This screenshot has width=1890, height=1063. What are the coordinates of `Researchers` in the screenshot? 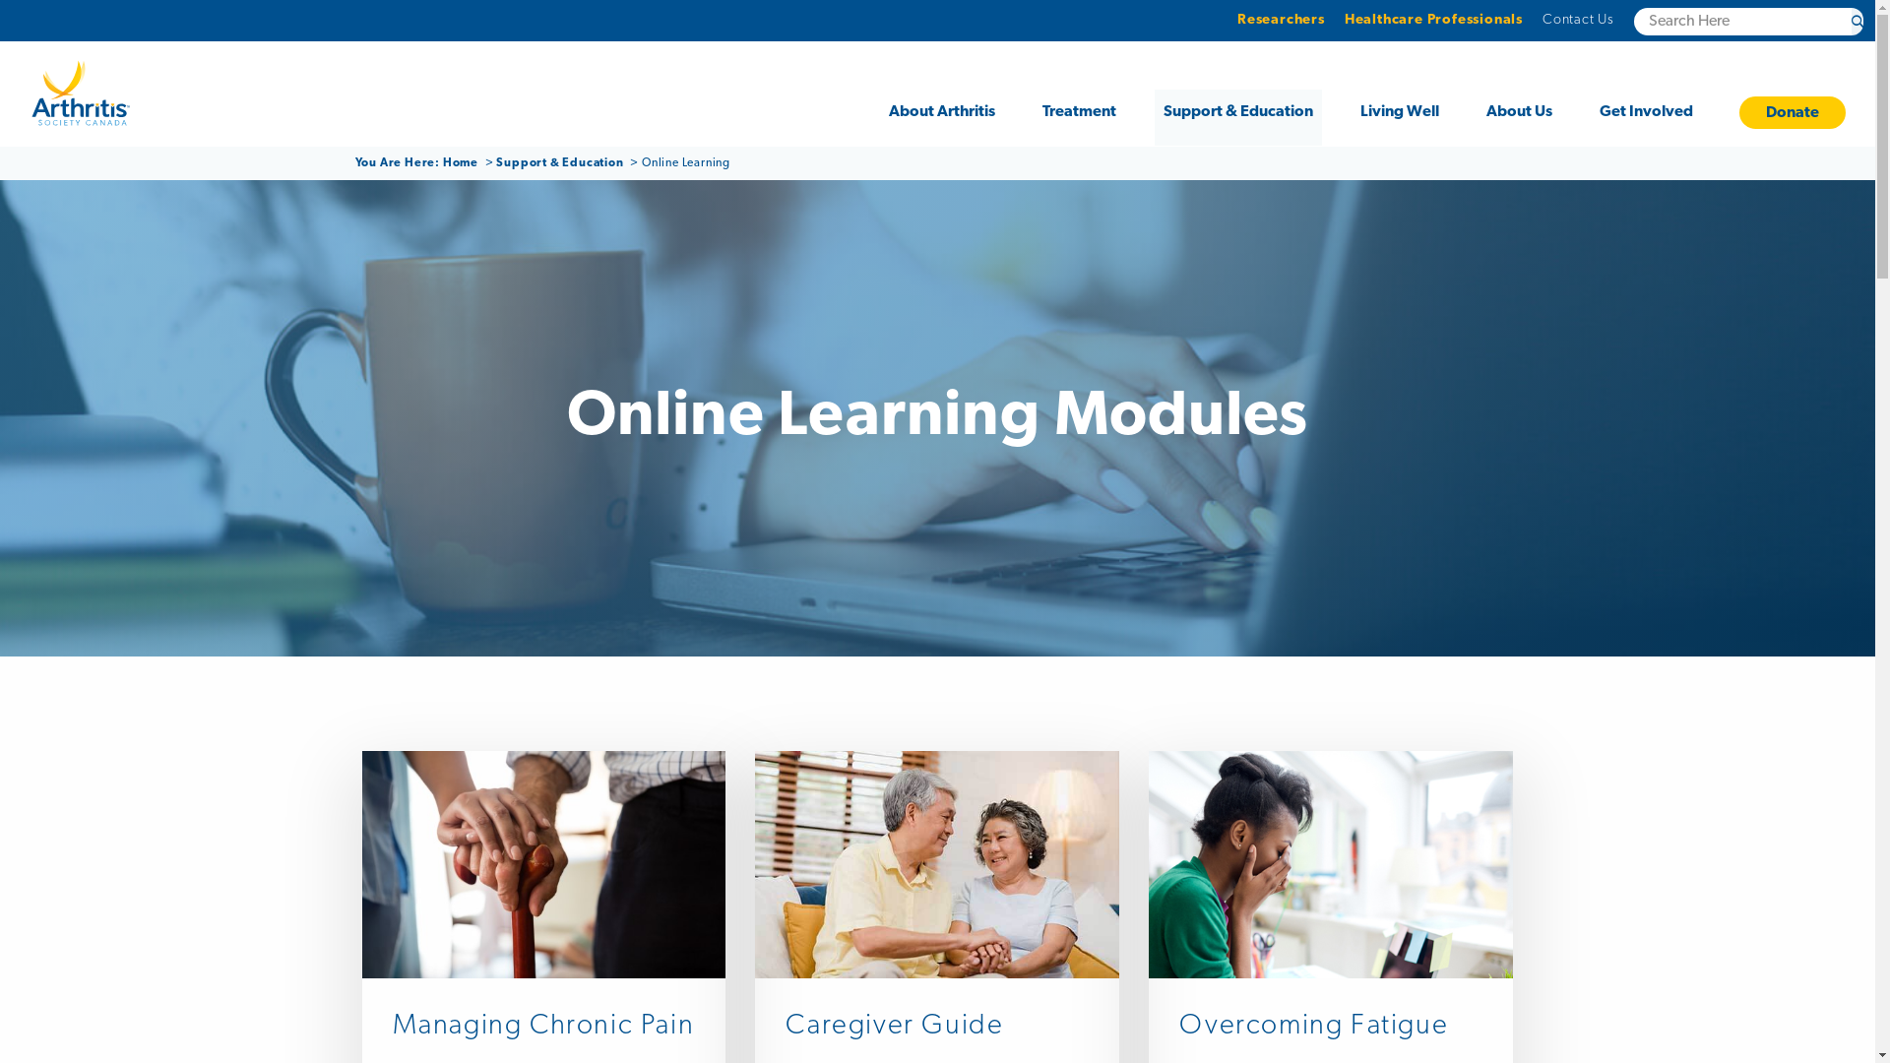 It's located at (1282, 20).